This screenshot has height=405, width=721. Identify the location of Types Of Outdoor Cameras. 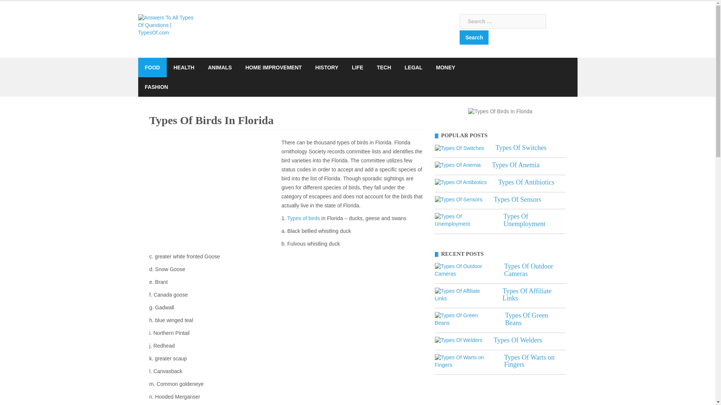
(464, 270).